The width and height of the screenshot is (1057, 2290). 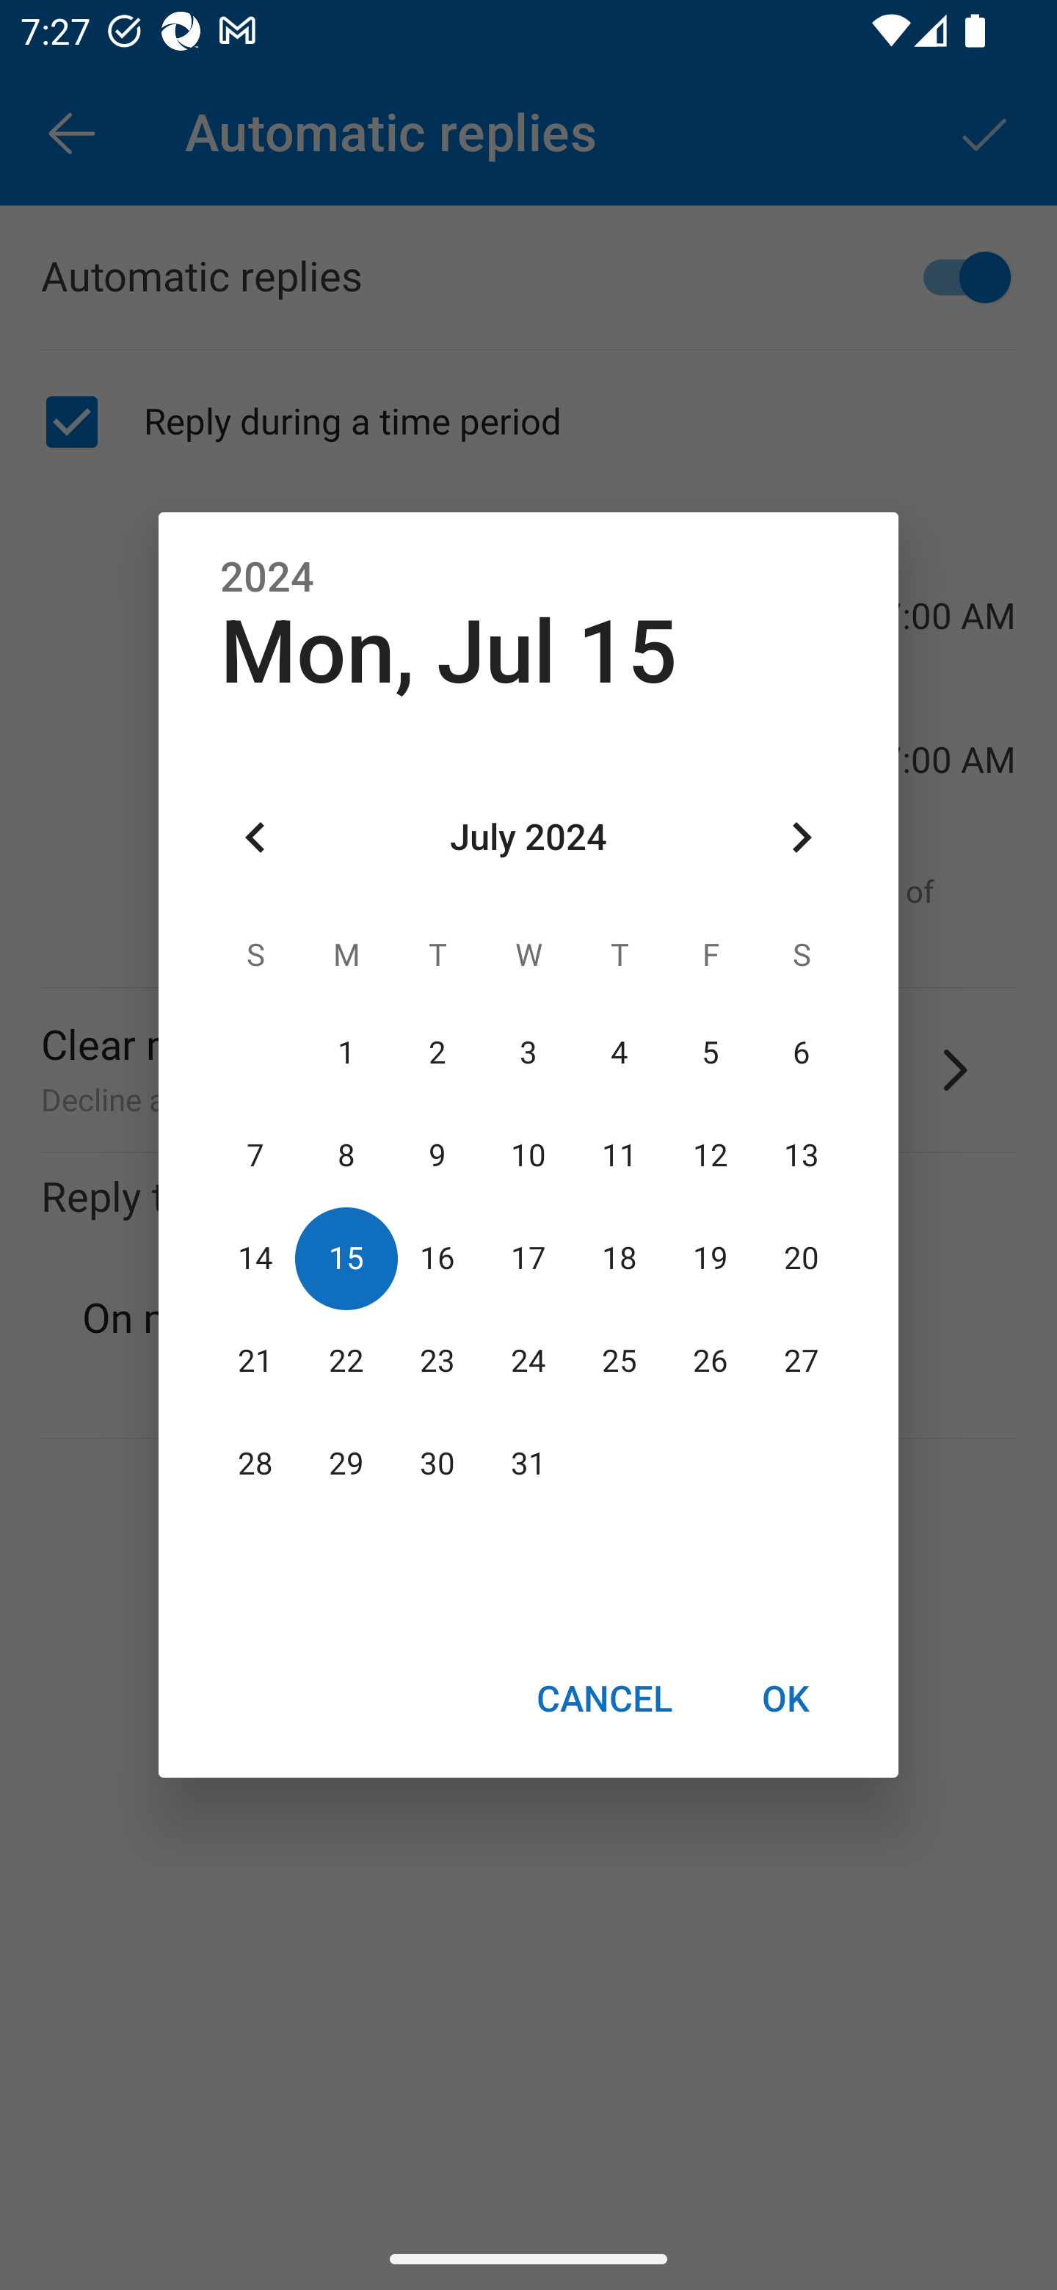 I want to click on 23 23 July 2024, so click(x=437, y=1361).